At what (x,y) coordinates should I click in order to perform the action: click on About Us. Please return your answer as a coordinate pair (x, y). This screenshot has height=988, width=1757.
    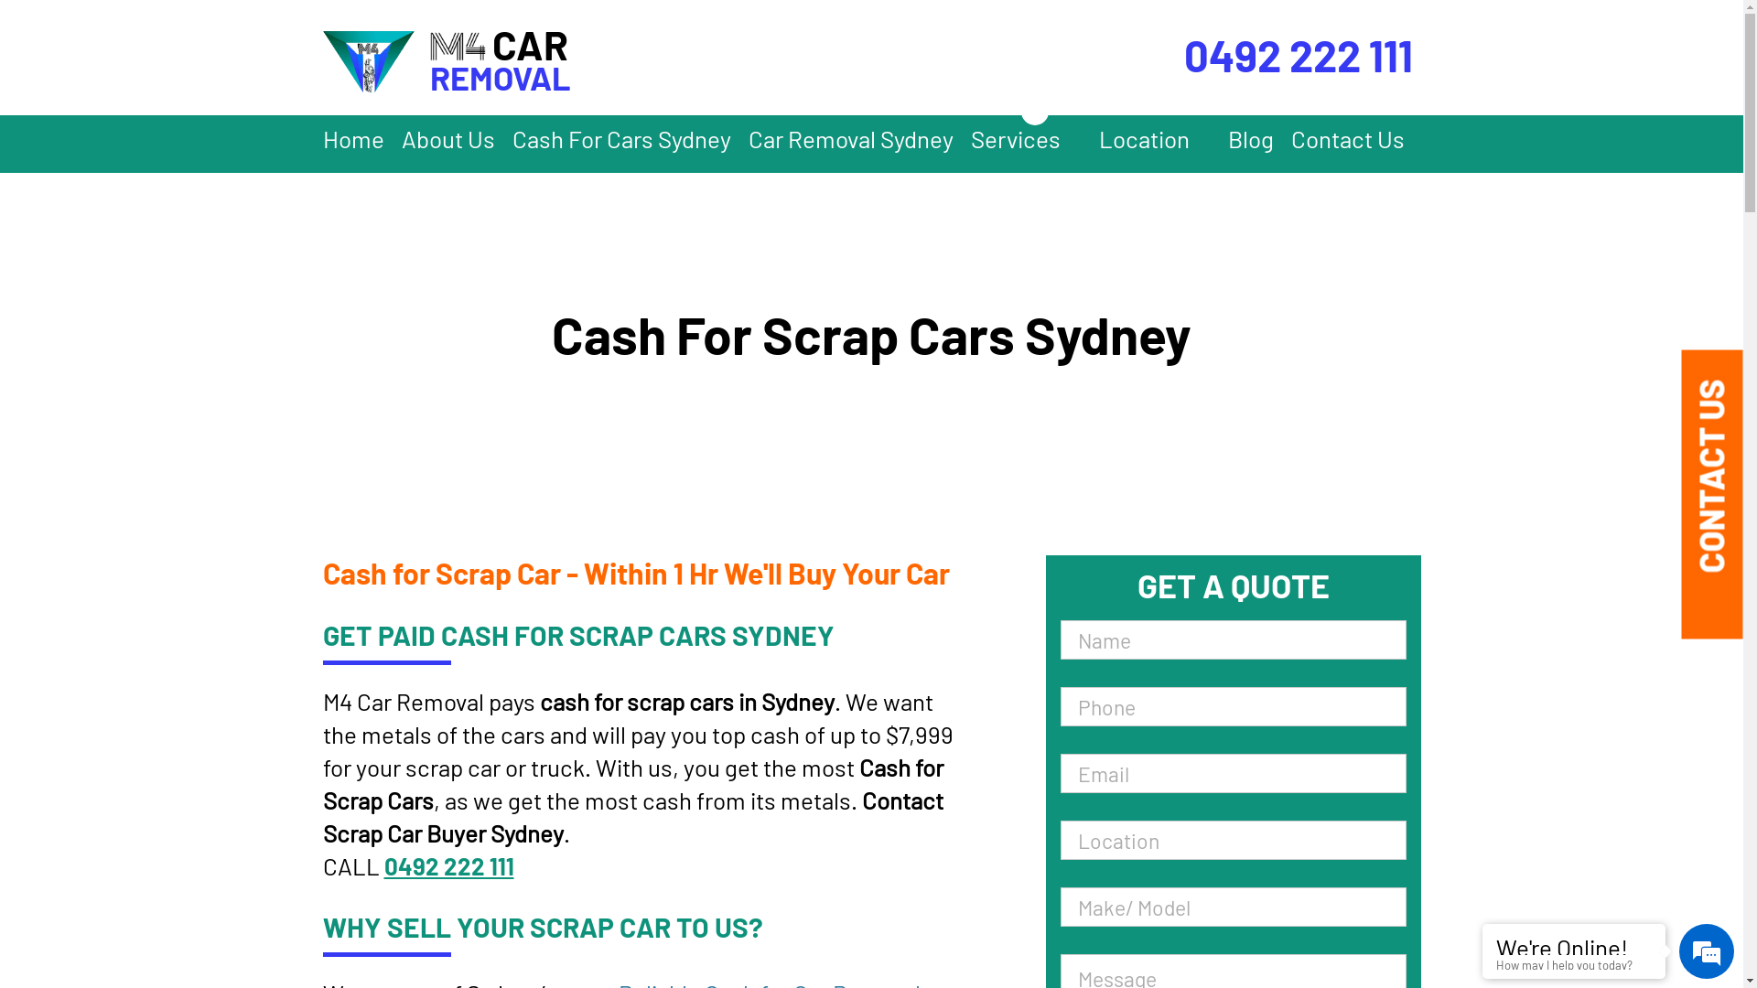
    Looking at the image, I should click on (447, 145).